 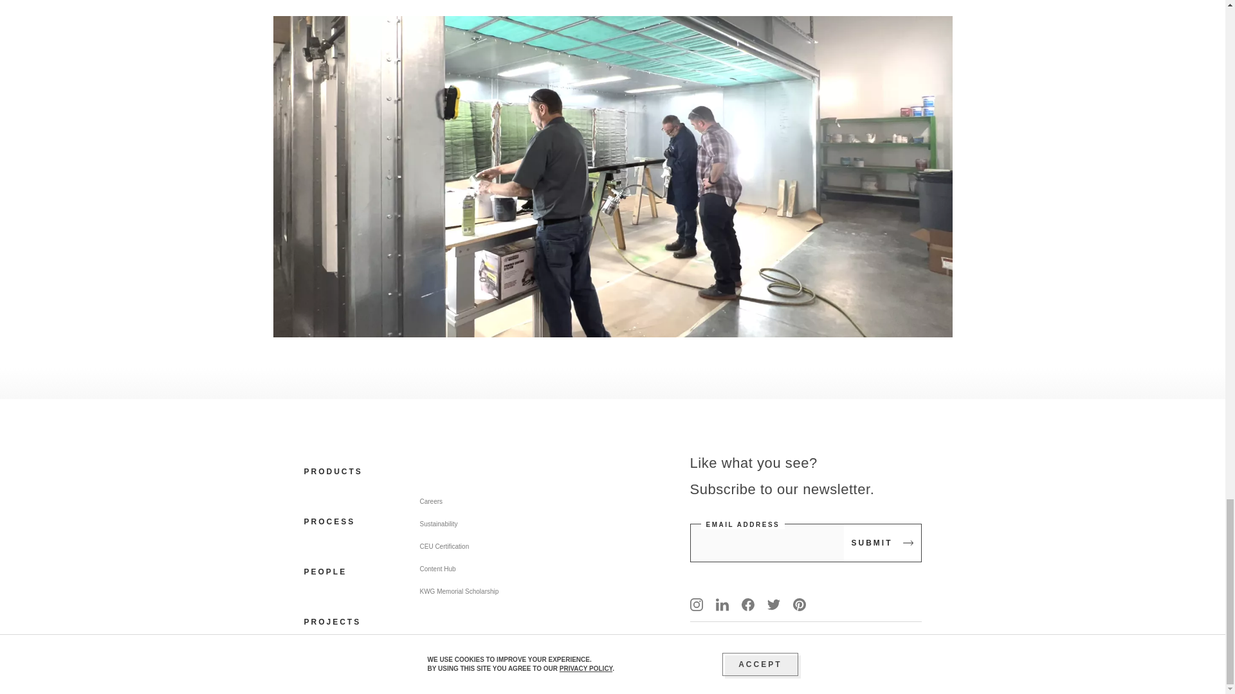 I want to click on LinkedIn, so click(x=722, y=604).